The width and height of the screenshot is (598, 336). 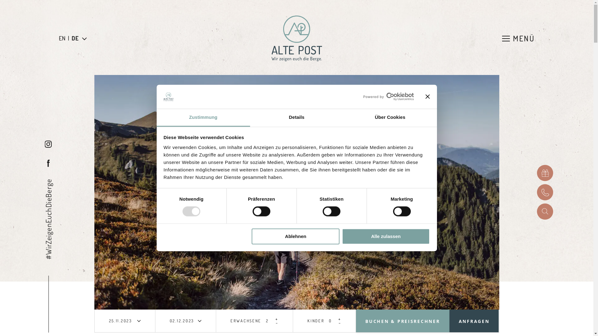 What do you see at coordinates (545, 192) in the screenshot?
I see `Anruf bei Hotel Alte Post` at bounding box center [545, 192].